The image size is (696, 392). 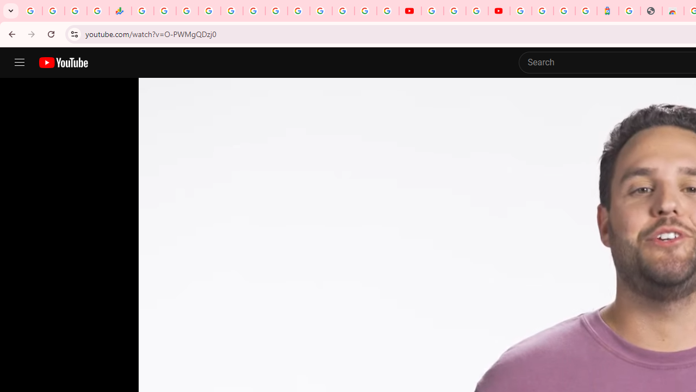 I want to click on YouTube, so click(x=432, y=11).